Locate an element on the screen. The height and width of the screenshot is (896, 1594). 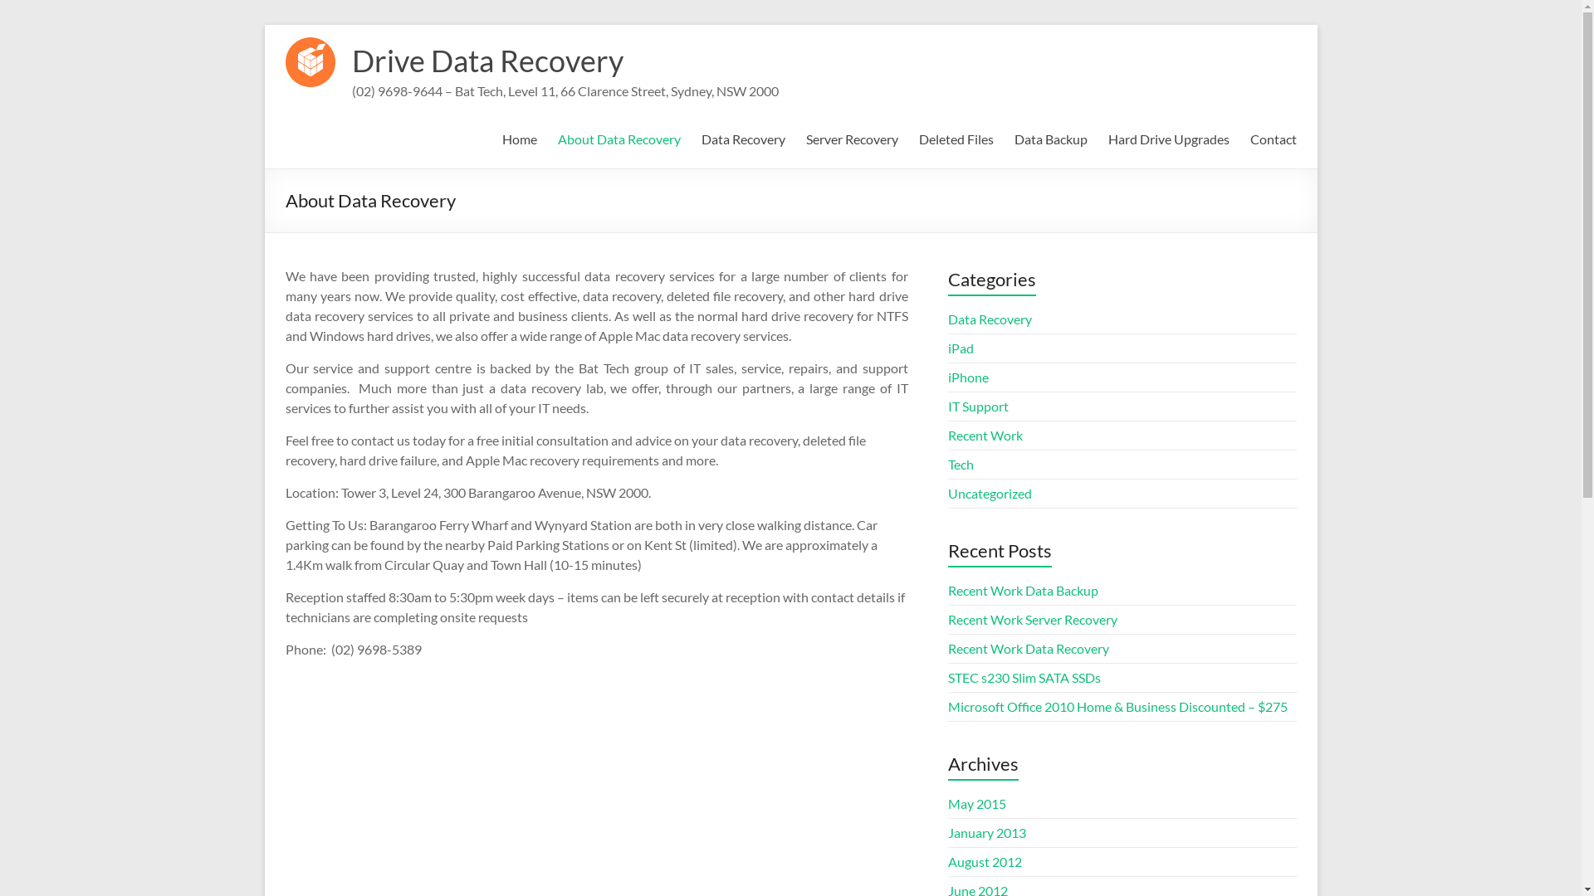
Recent Work Data Backup is located at coordinates (1023, 591).